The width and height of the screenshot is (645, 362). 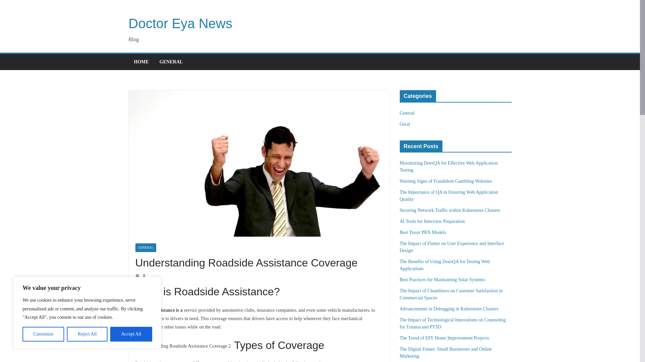 What do you see at coordinates (449, 195) in the screenshot?
I see `The Importance of QA in Ensuring Web Application Quality` at bounding box center [449, 195].